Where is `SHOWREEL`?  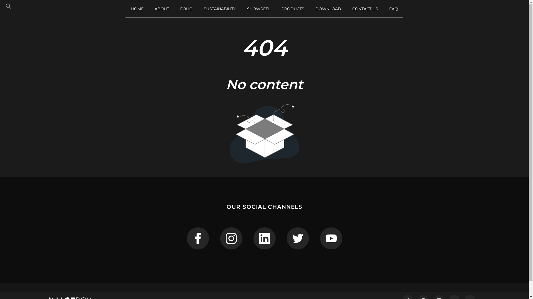
SHOWREEL is located at coordinates (259, 9).